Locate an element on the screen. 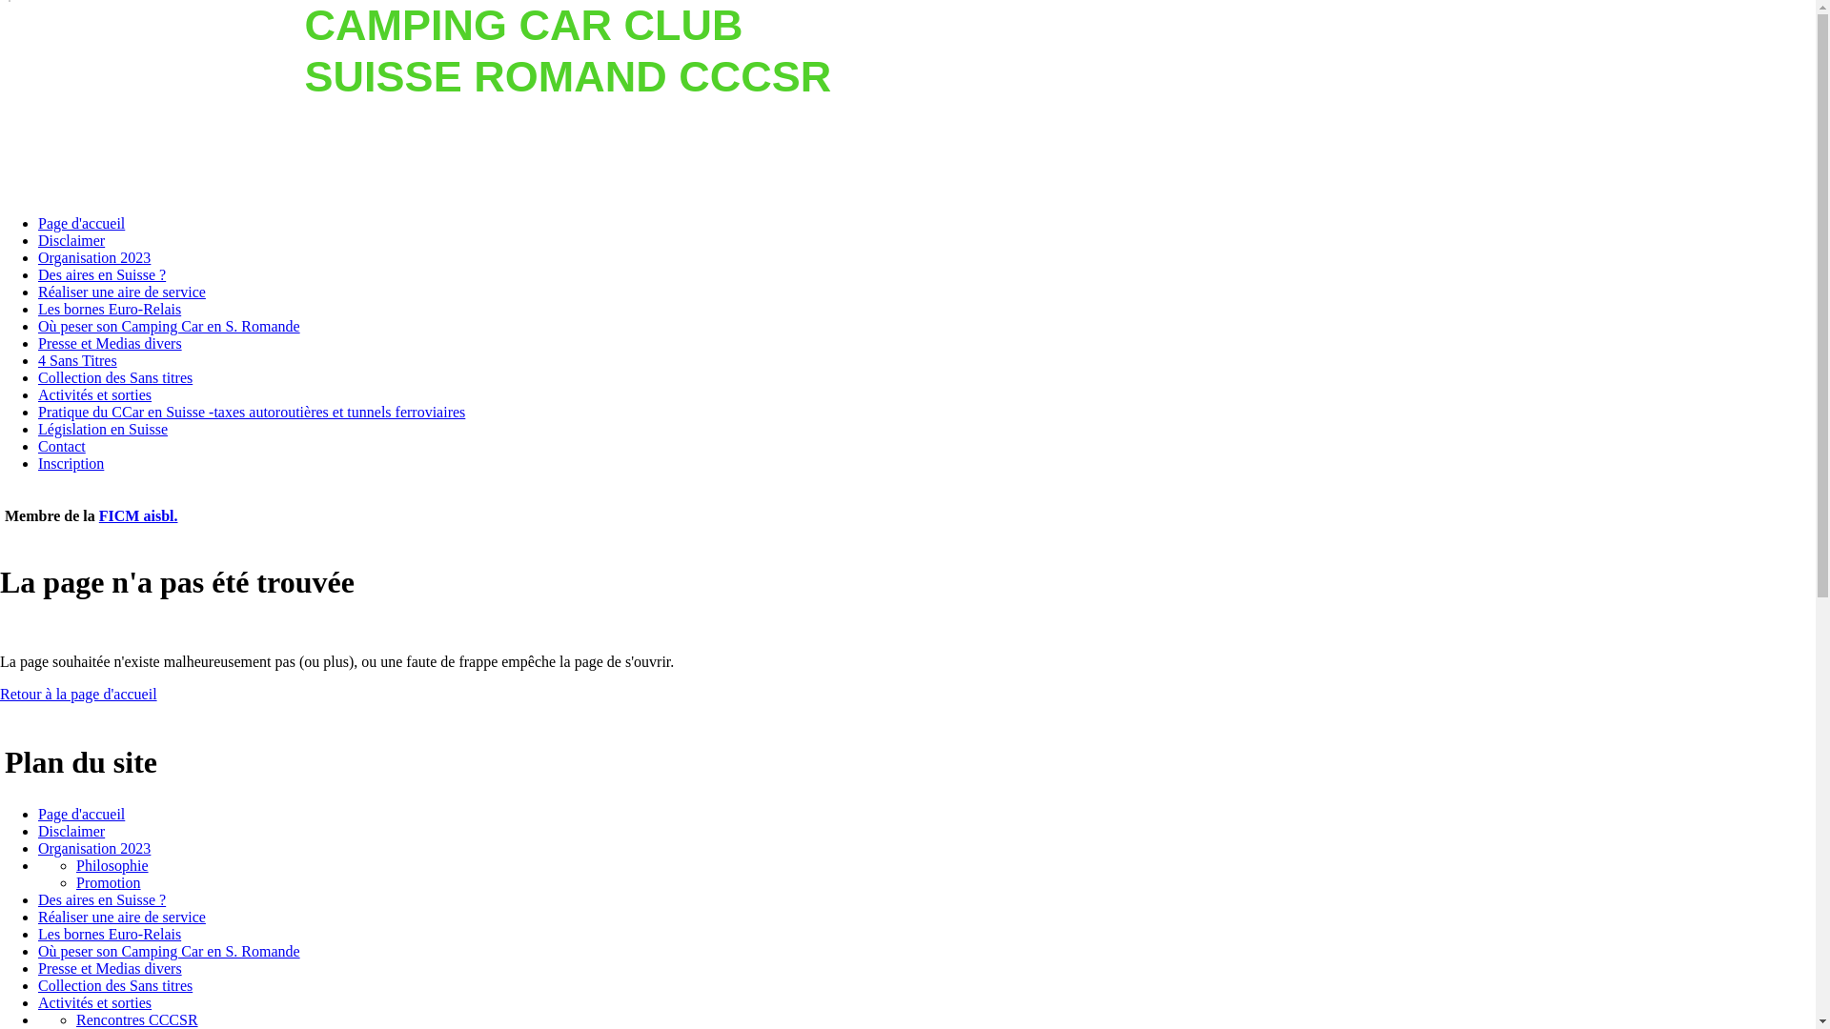 This screenshot has width=1830, height=1029. Organisation 2023 is located at coordinates (94, 257).